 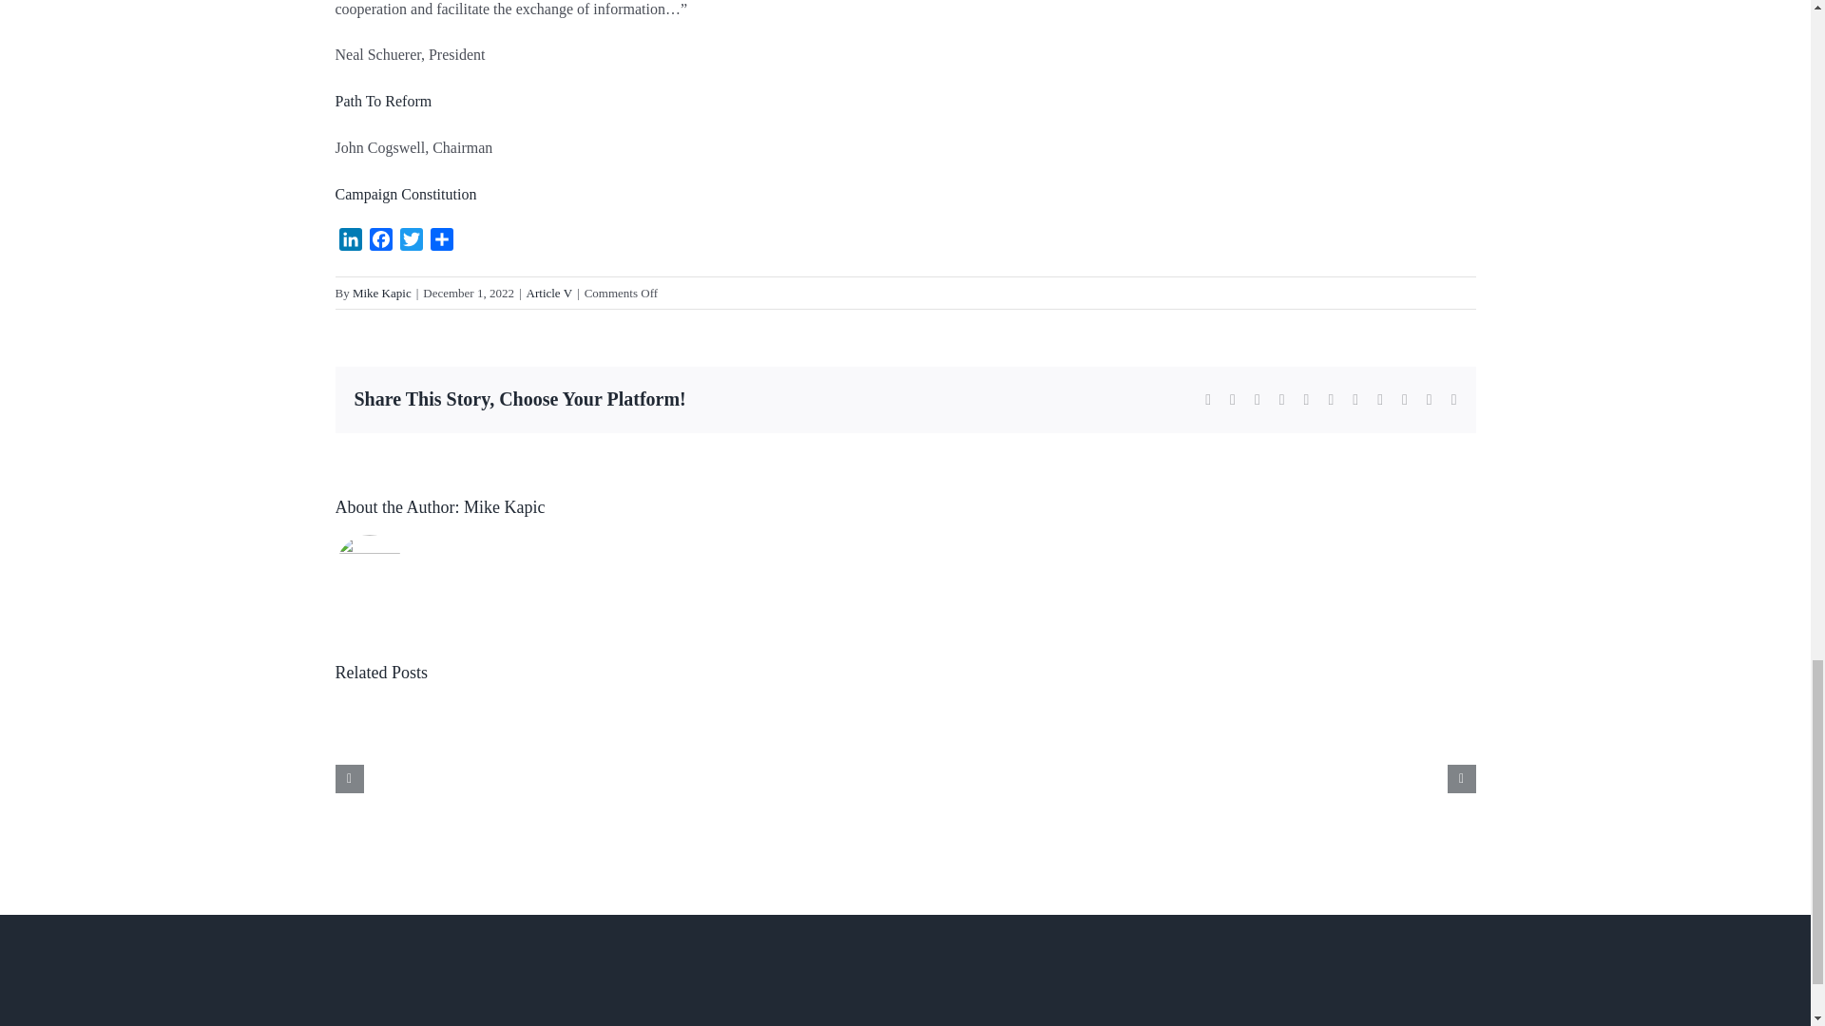 What do you see at coordinates (504, 507) in the screenshot?
I see `Mike Kapic` at bounding box center [504, 507].